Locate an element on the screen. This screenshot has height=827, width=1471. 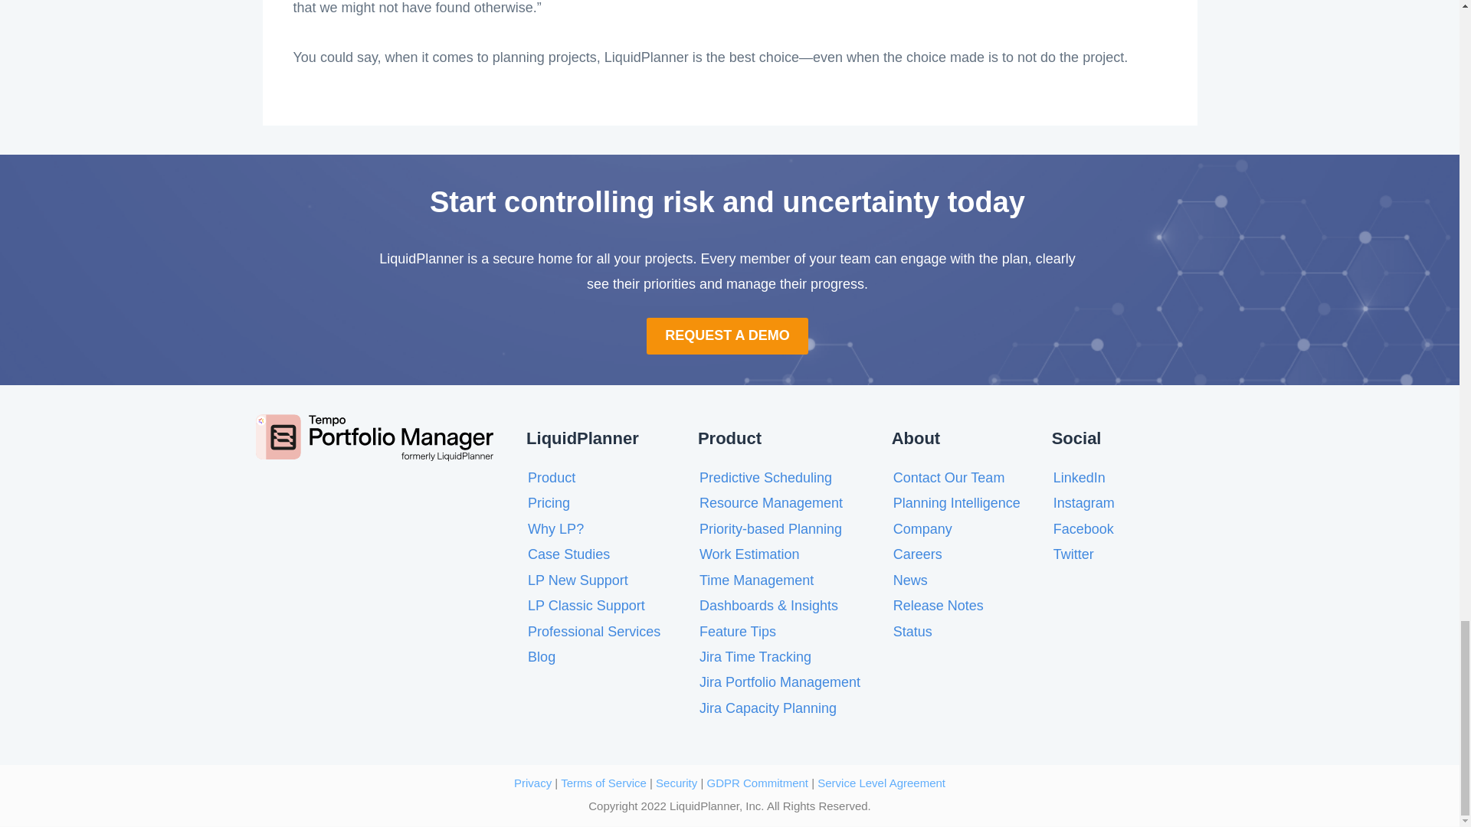
Predictive Scheduling is located at coordinates (766, 478).